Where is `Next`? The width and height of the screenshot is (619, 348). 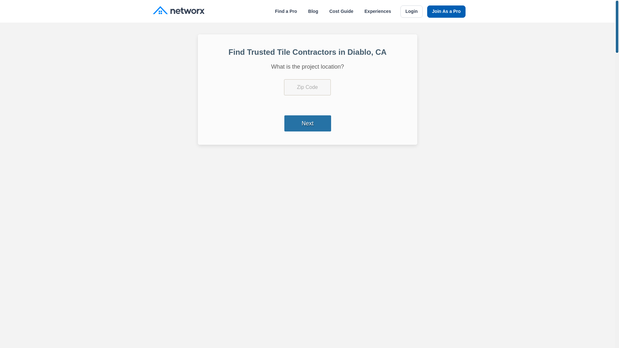 Next is located at coordinates (308, 123).